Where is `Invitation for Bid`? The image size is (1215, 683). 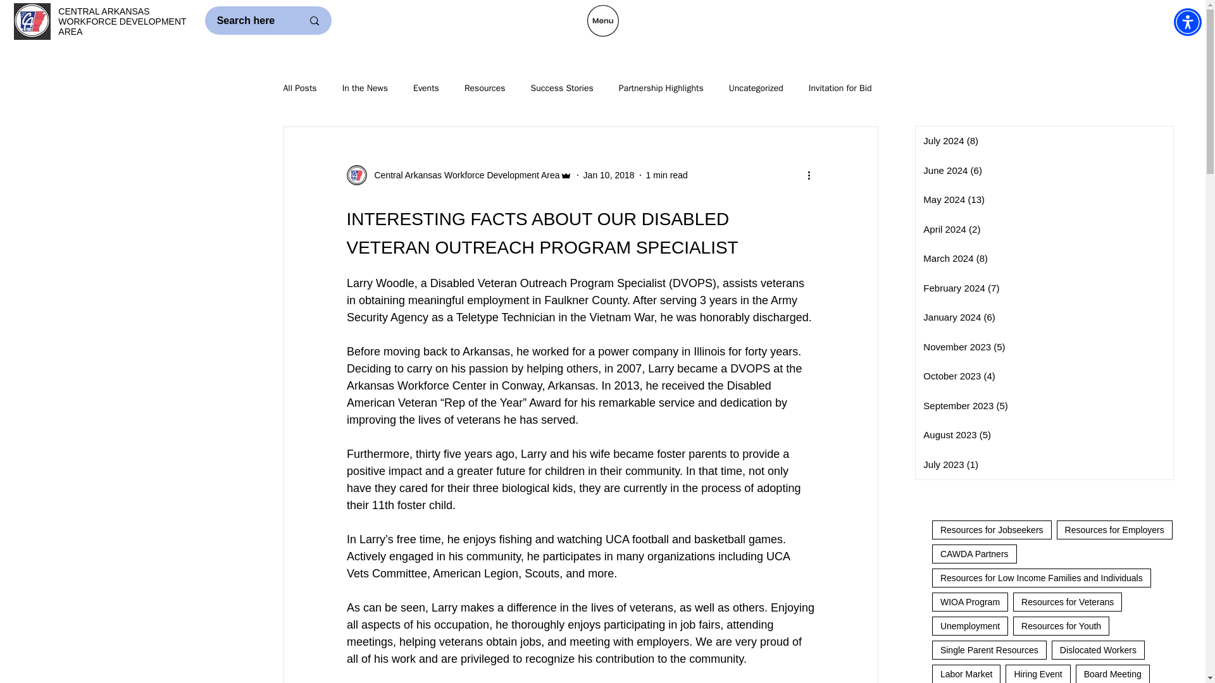
Invitation for Bid is located at coordinates (840, 89).